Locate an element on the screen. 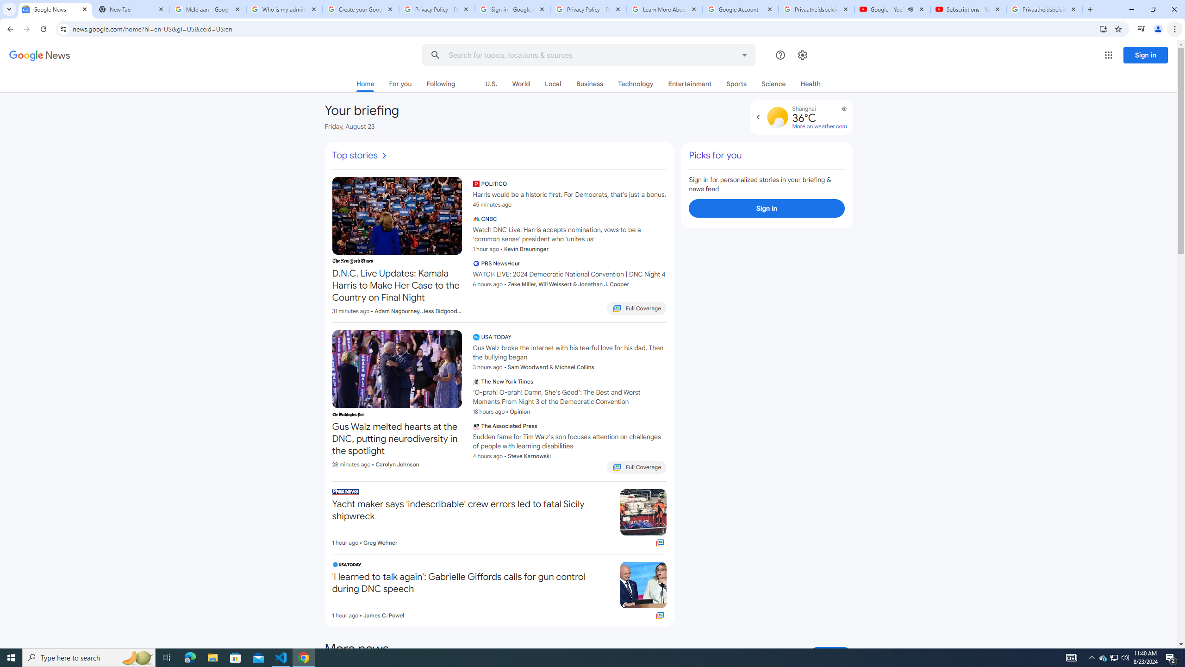  Use precise location is located at coordinates (840, 113).